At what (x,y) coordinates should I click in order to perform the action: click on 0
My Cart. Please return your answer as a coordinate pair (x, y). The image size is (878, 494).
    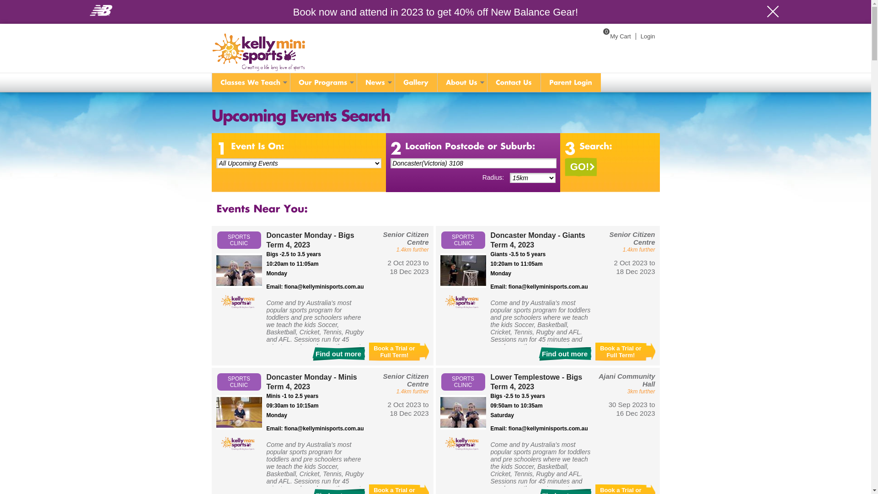
    Looking at the image, I should click on (615, 37).